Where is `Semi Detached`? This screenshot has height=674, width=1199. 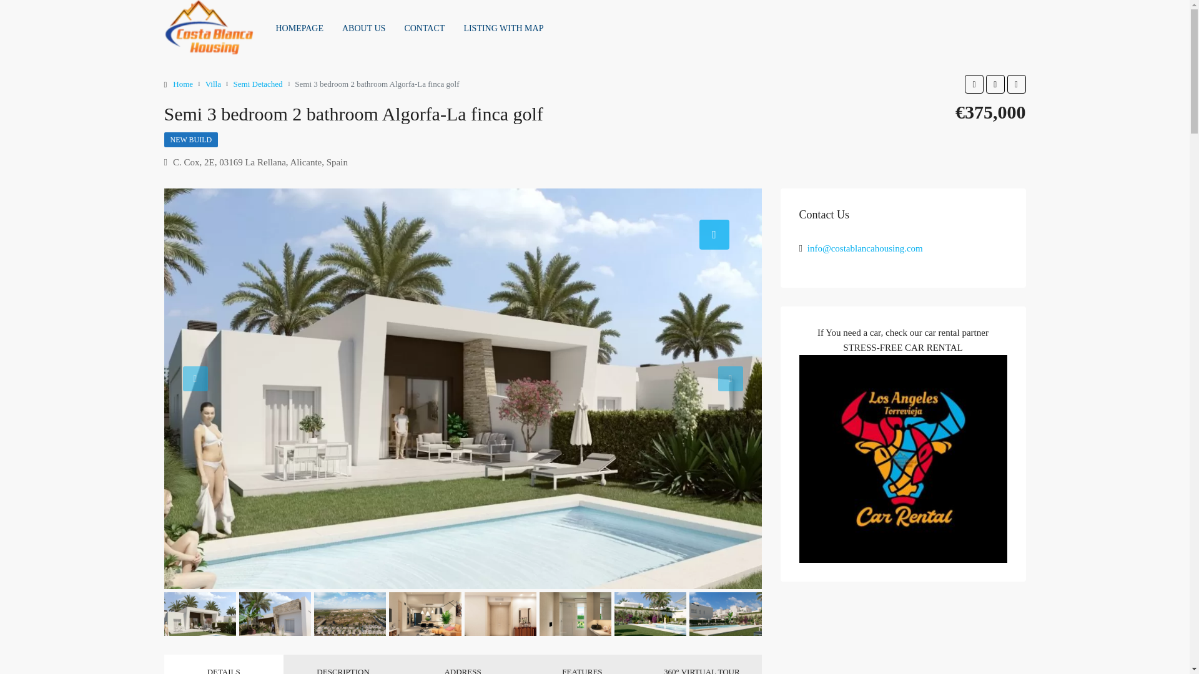
Semi Detached is located at coordinates (259, 84).